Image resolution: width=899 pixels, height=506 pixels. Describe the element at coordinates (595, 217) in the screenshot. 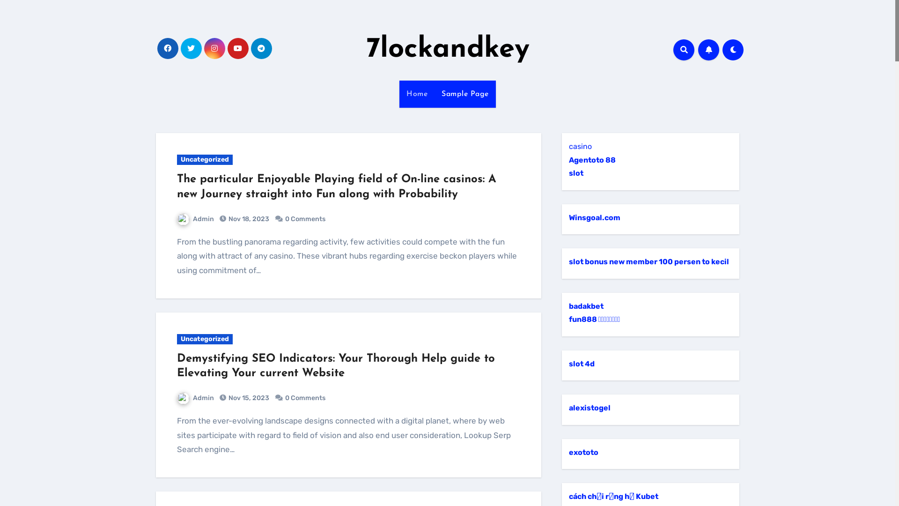

I see `Winsgoal.com` at that location.